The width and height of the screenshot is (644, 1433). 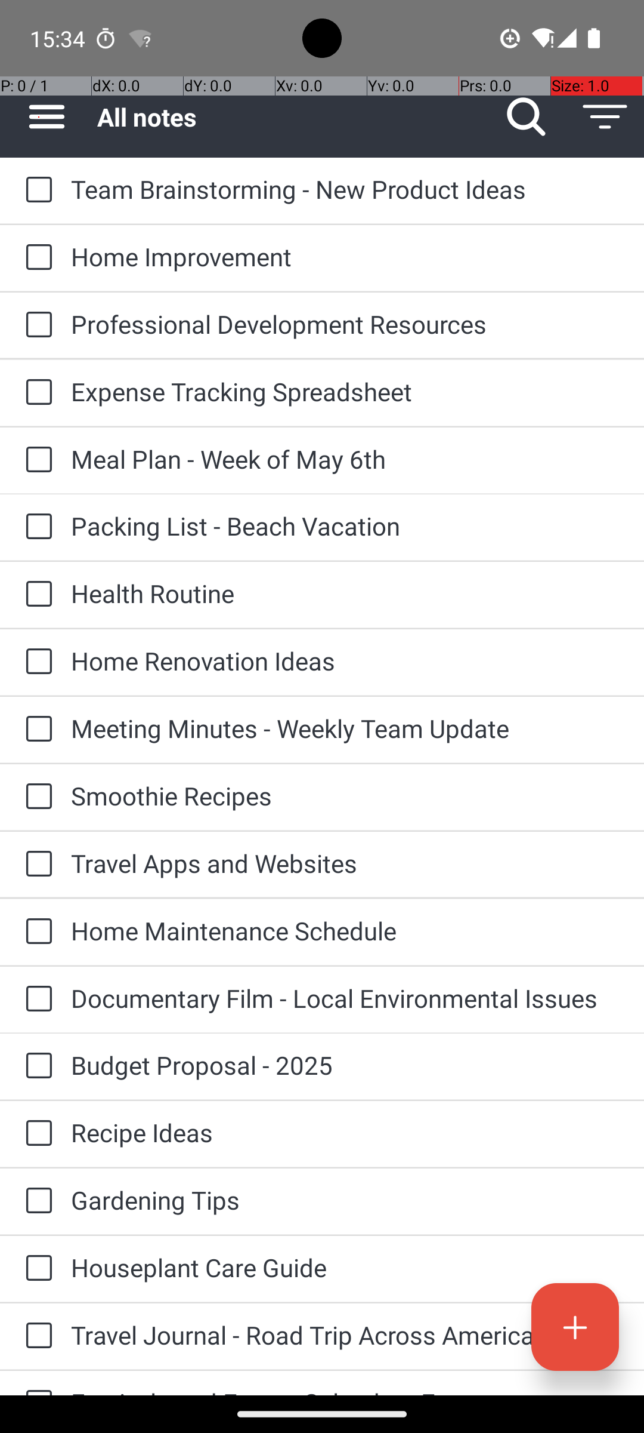 What do you see at coordinates (36, 1336) in the screenshot?
I see `to-do: Travel Journal - Road Trip Across America` at bounding box center [36, 1336].